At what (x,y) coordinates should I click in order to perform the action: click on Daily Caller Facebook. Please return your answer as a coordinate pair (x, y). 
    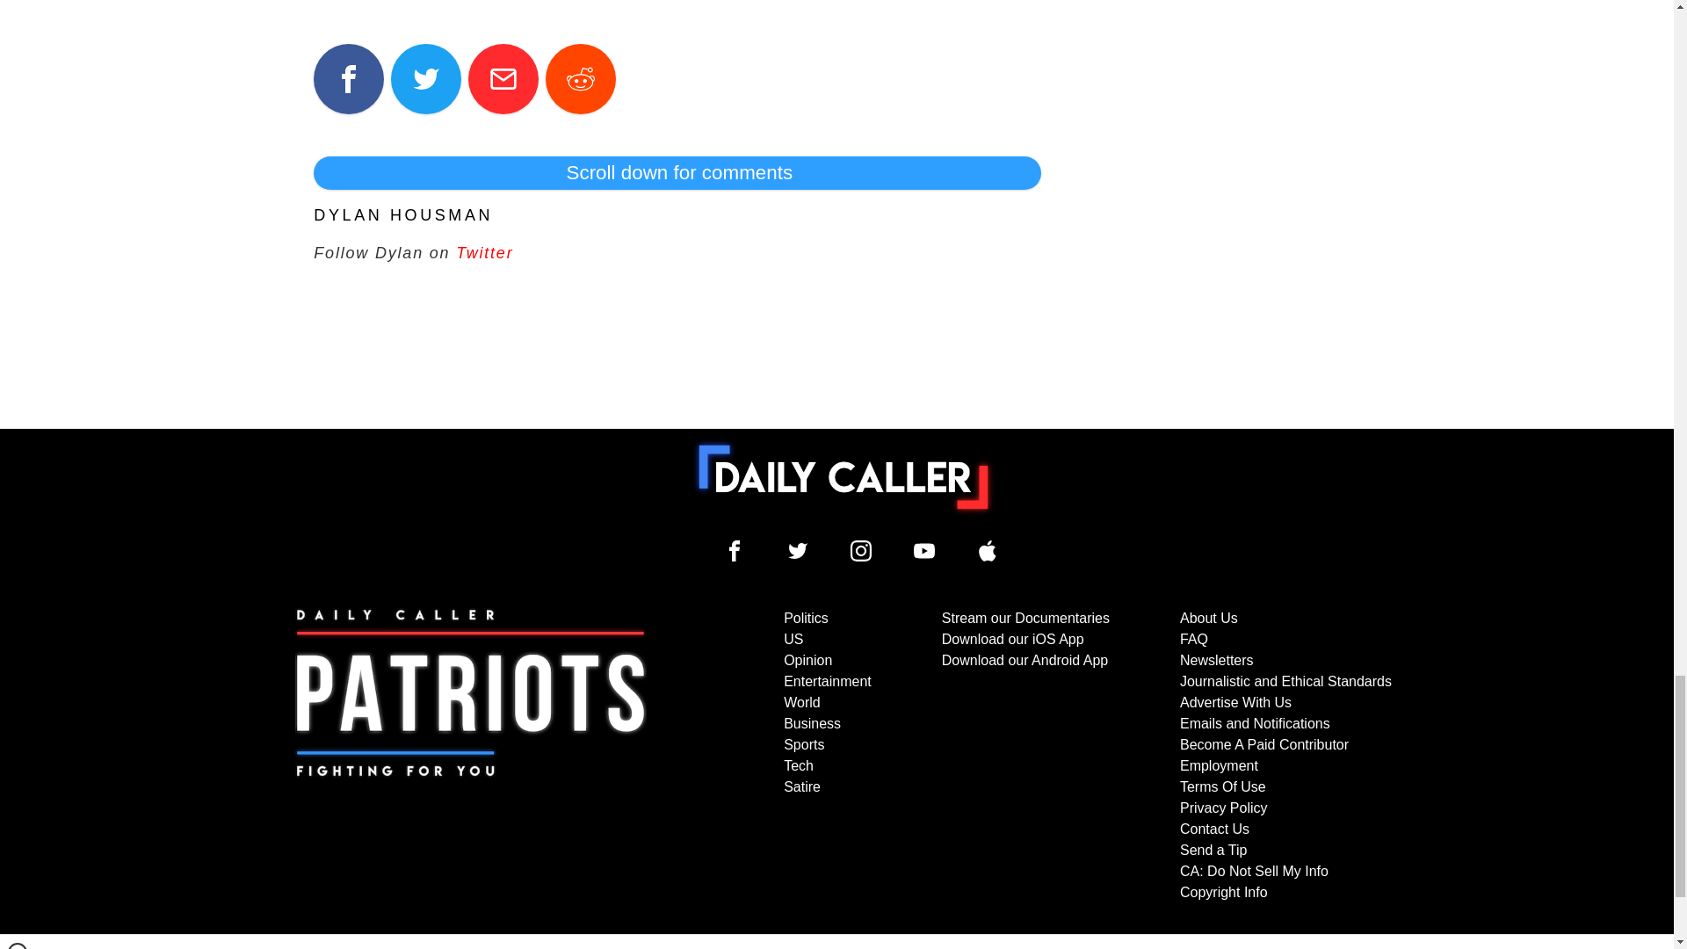
    Looking at the image, I should click on (735, 550).